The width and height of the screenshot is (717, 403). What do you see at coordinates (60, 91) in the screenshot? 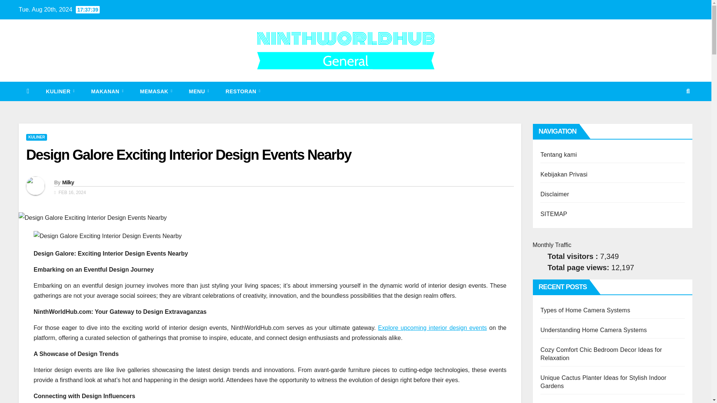
I see `Kuliner` at bounding box center [60, 91].